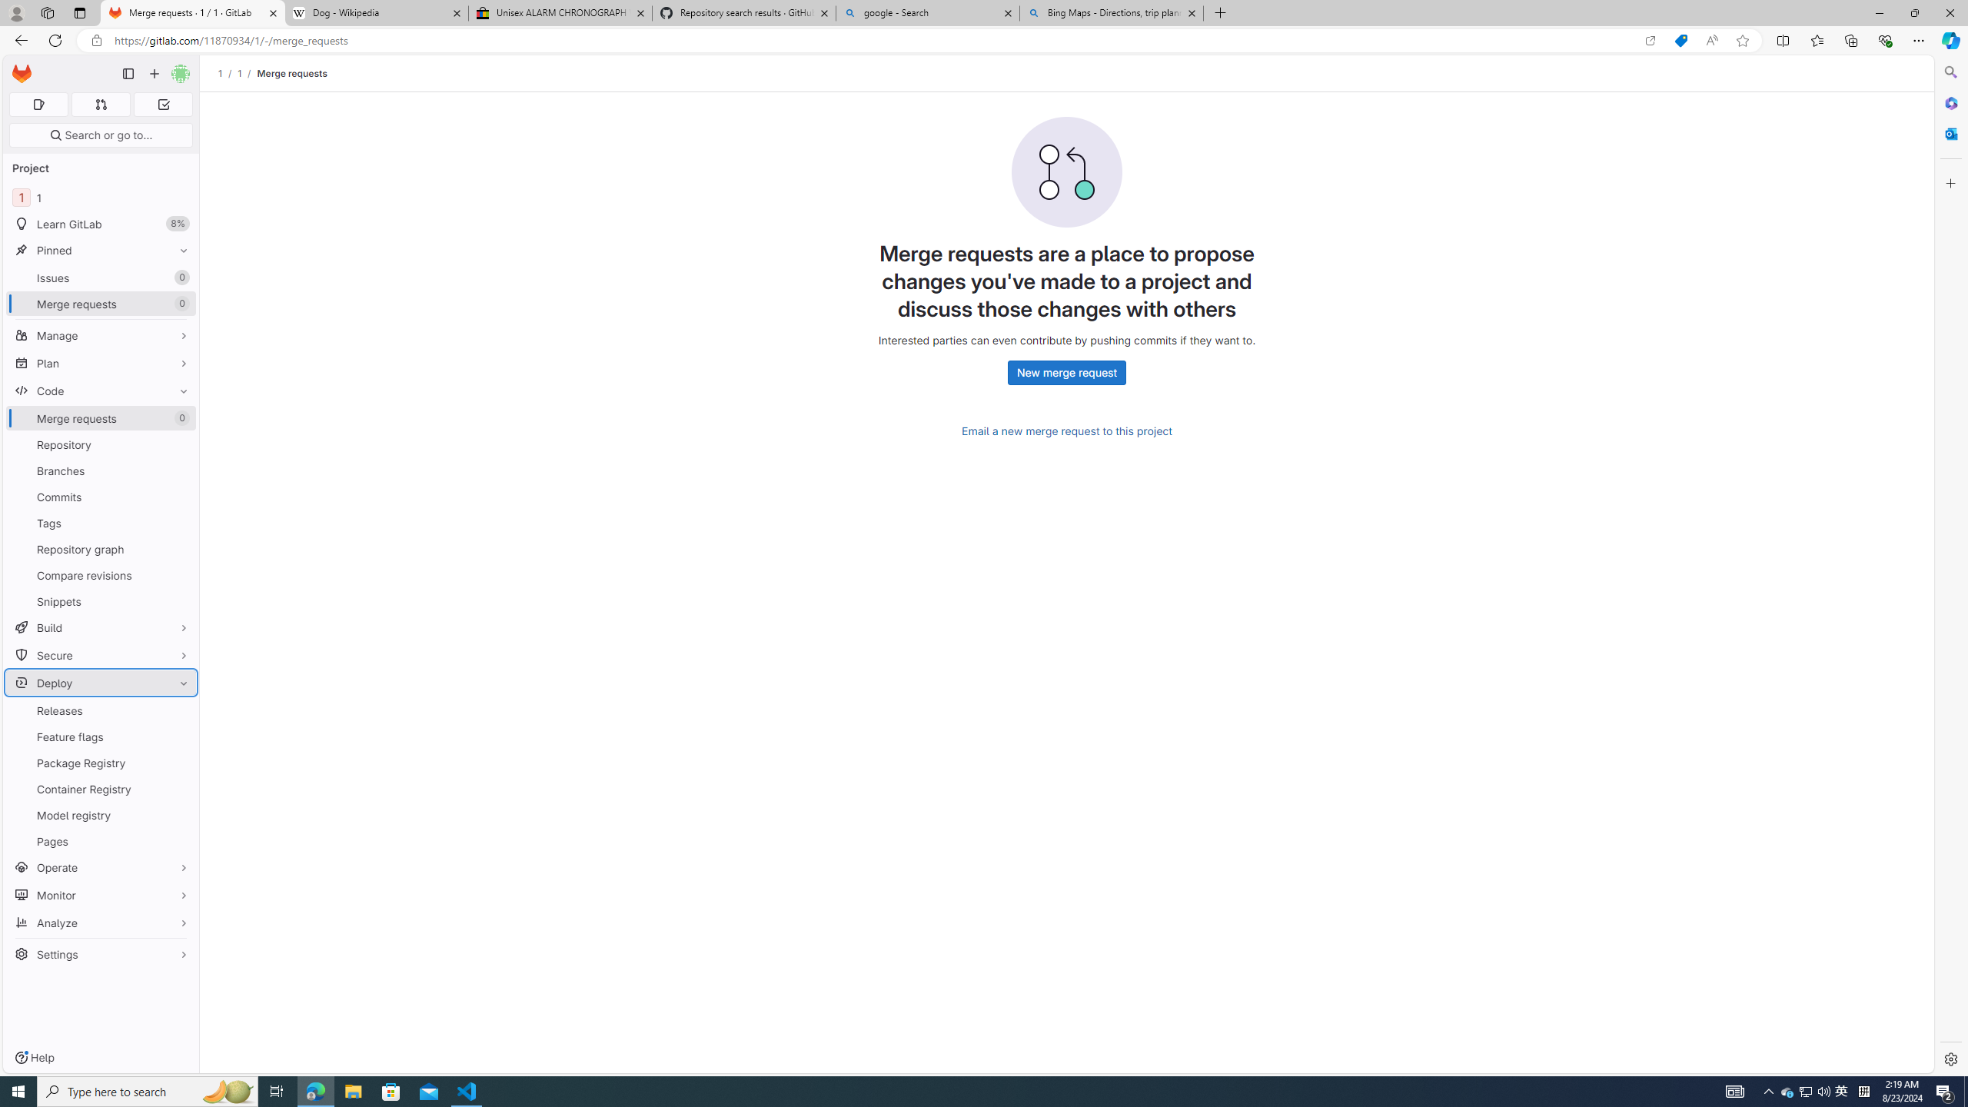 The height and width of the screenshot is (1107, 1968). Describe the element at coordinates (180, 763) in the screenshot. I see `Pin Package Registry` at that location.